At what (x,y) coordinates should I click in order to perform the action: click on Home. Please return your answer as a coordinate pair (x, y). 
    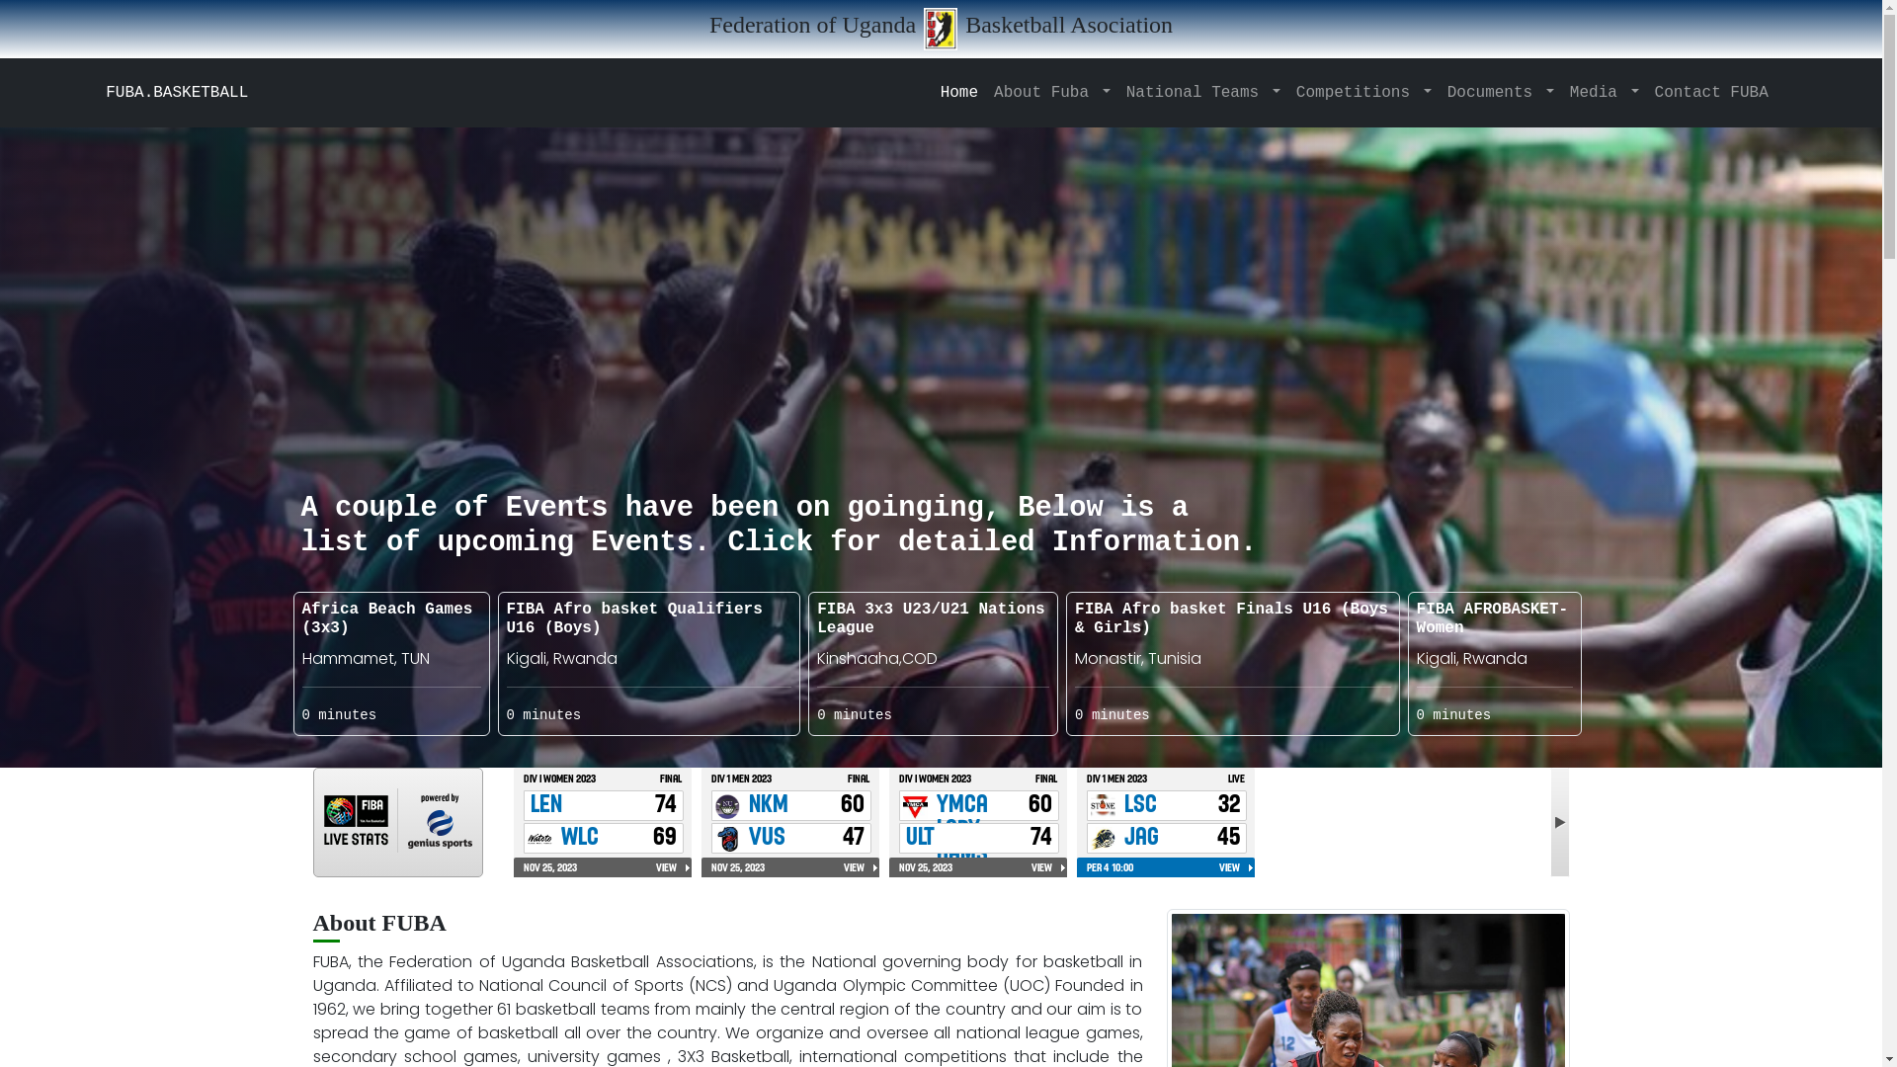
    Looking at the image, I should click on (959, 93).